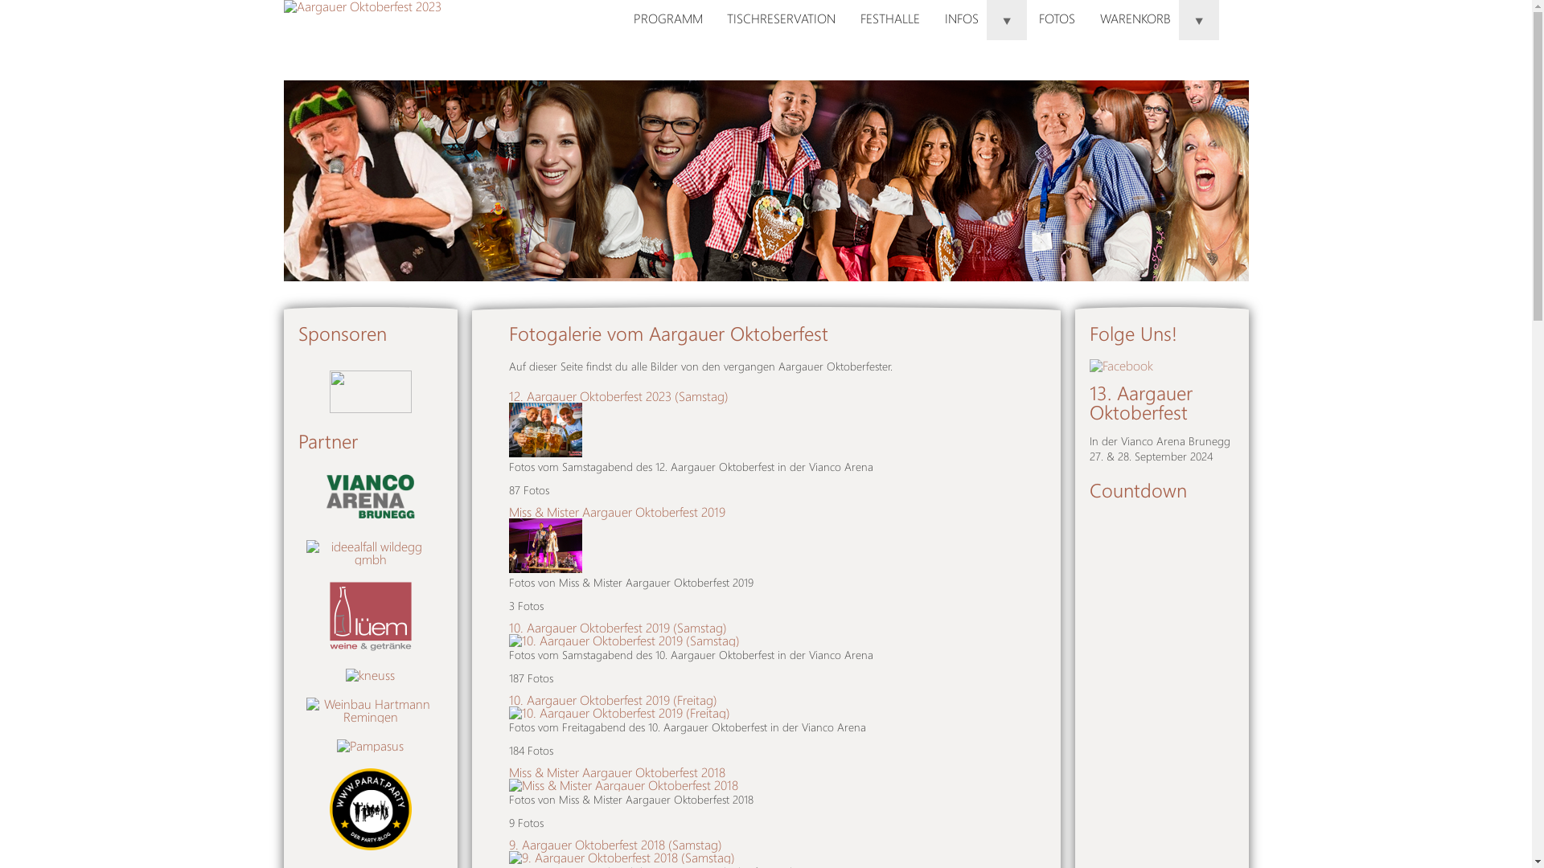 The image size is (1544, 868). I want to click on PROGRAMM, so click(667, 19).